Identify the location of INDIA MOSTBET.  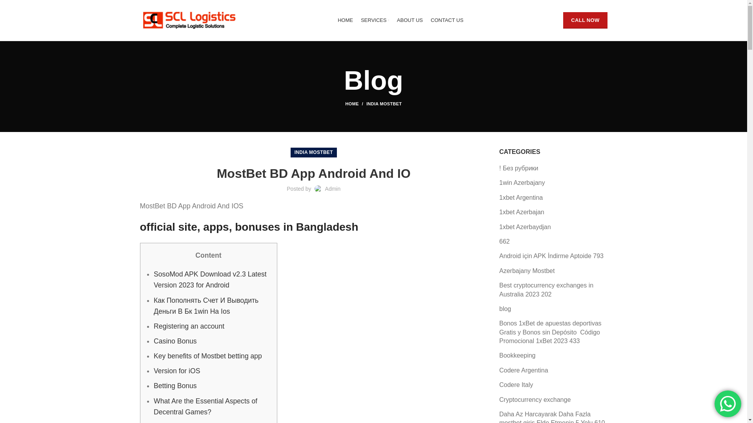
(313, 152).